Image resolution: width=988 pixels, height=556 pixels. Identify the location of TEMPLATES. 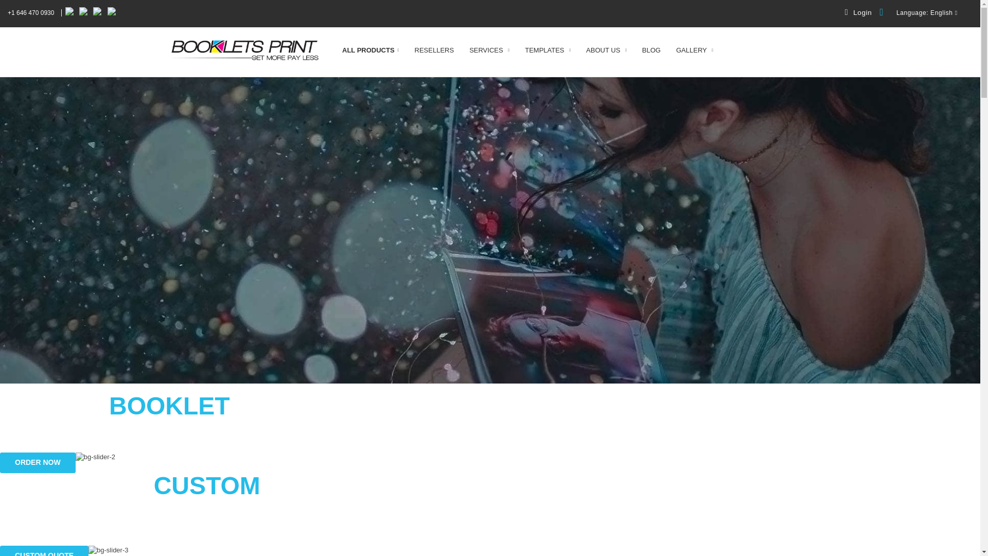
(548, 49).